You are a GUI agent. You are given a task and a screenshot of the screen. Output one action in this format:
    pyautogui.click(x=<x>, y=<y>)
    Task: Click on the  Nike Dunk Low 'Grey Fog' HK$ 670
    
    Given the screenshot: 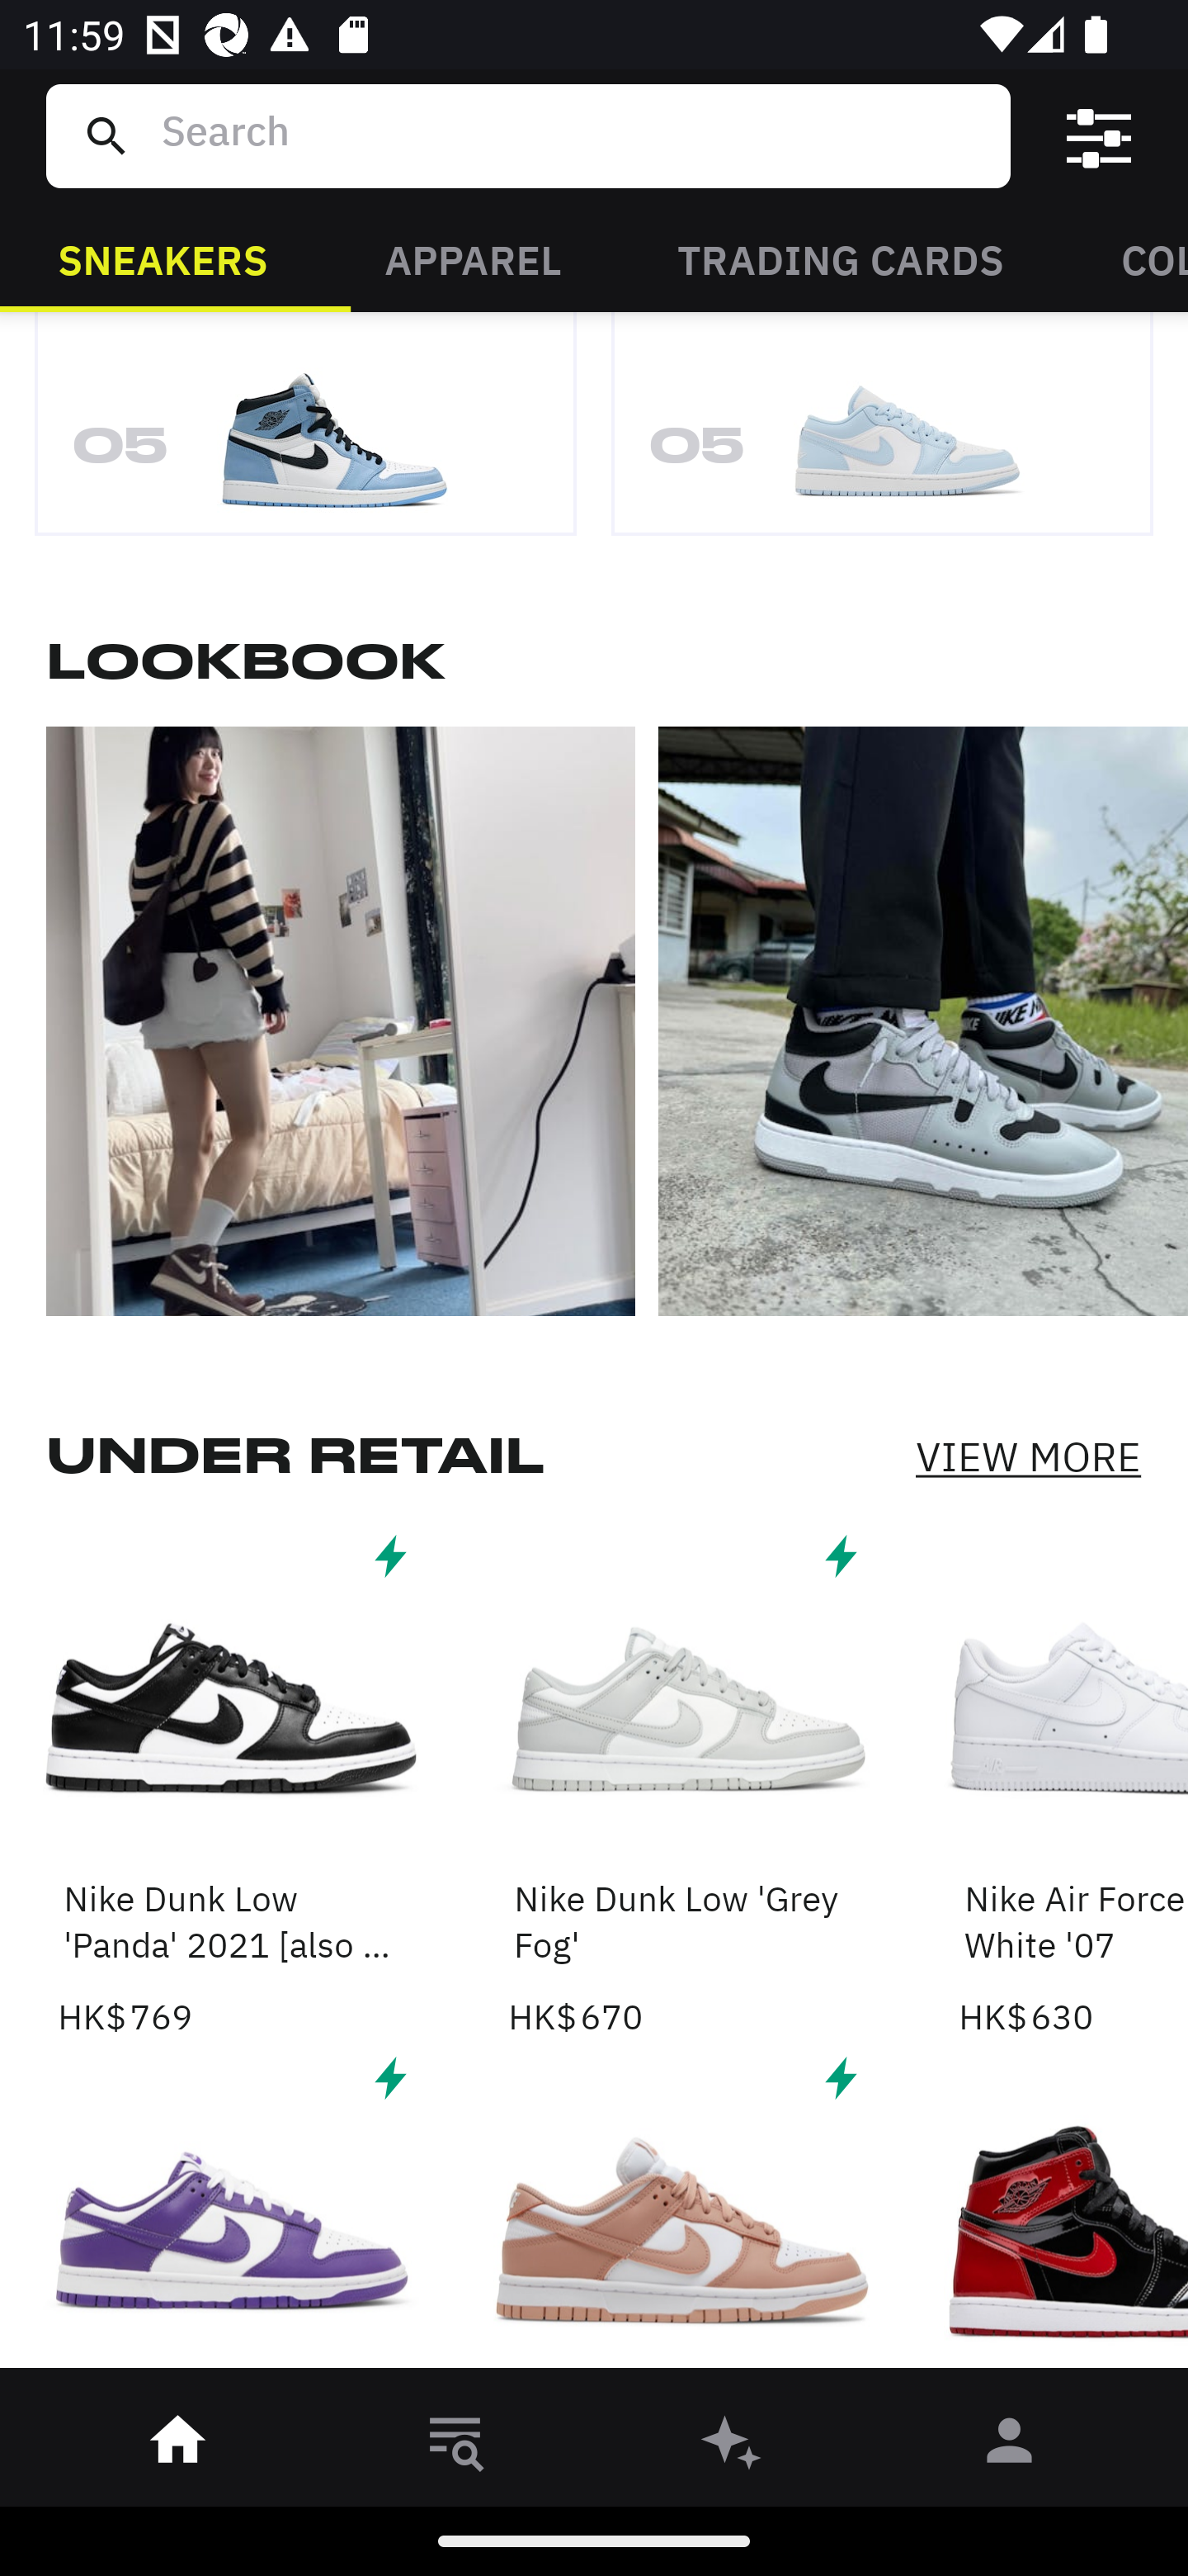 What is the action you would take?
    pyautogui.click(x=681, y=1783)
    